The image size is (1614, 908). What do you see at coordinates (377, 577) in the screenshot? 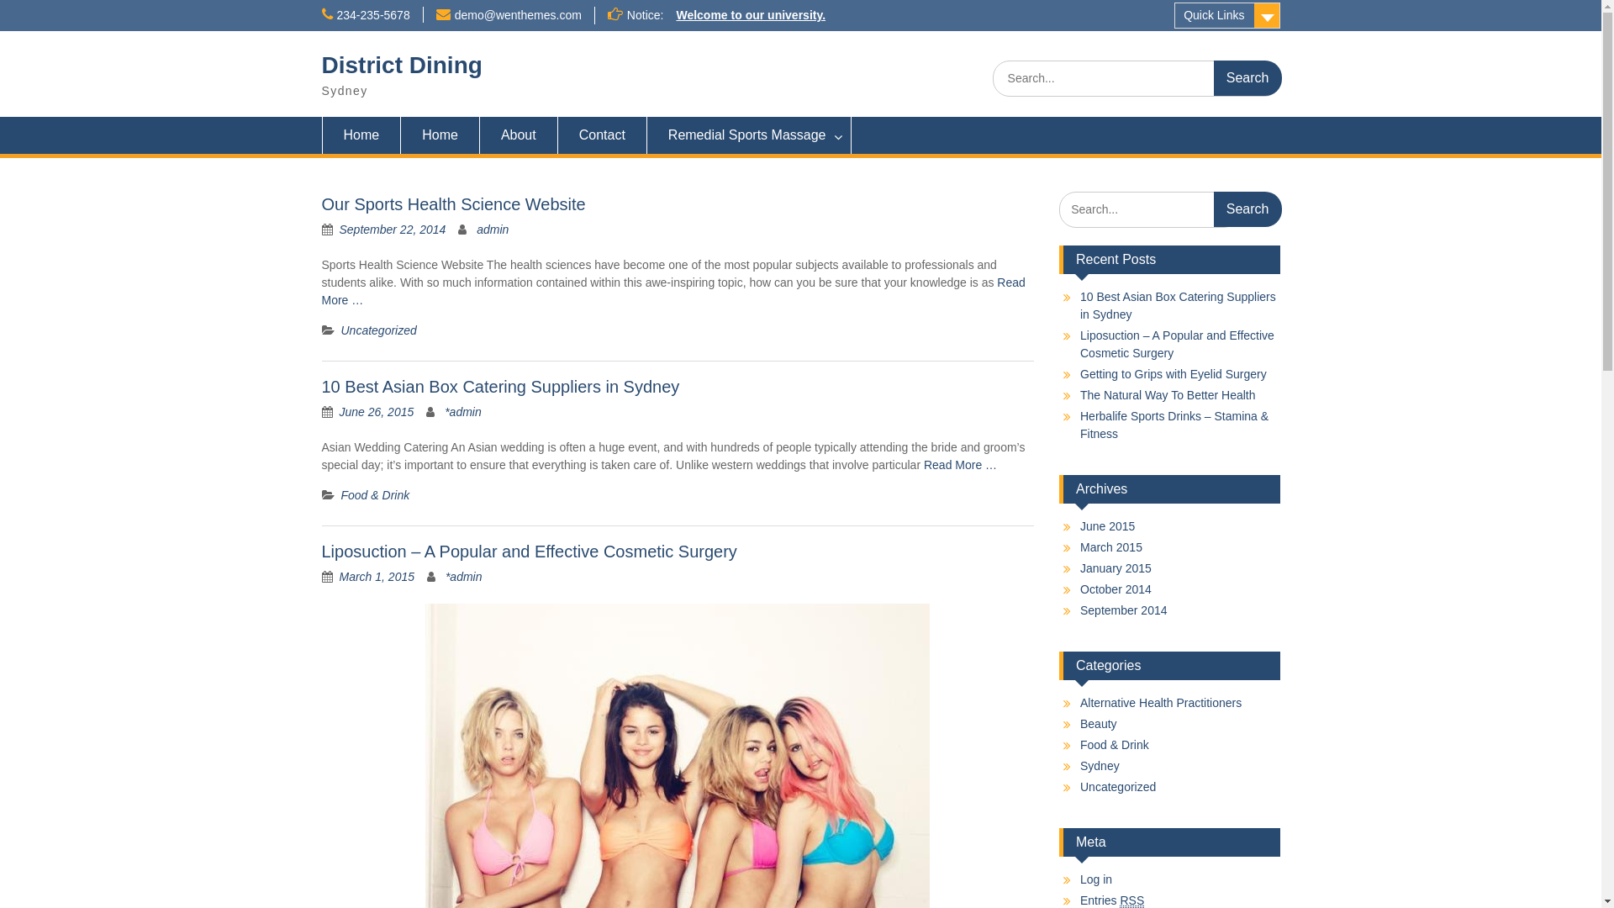
I see `March 1, 2015` at bounding box center [377, 577].